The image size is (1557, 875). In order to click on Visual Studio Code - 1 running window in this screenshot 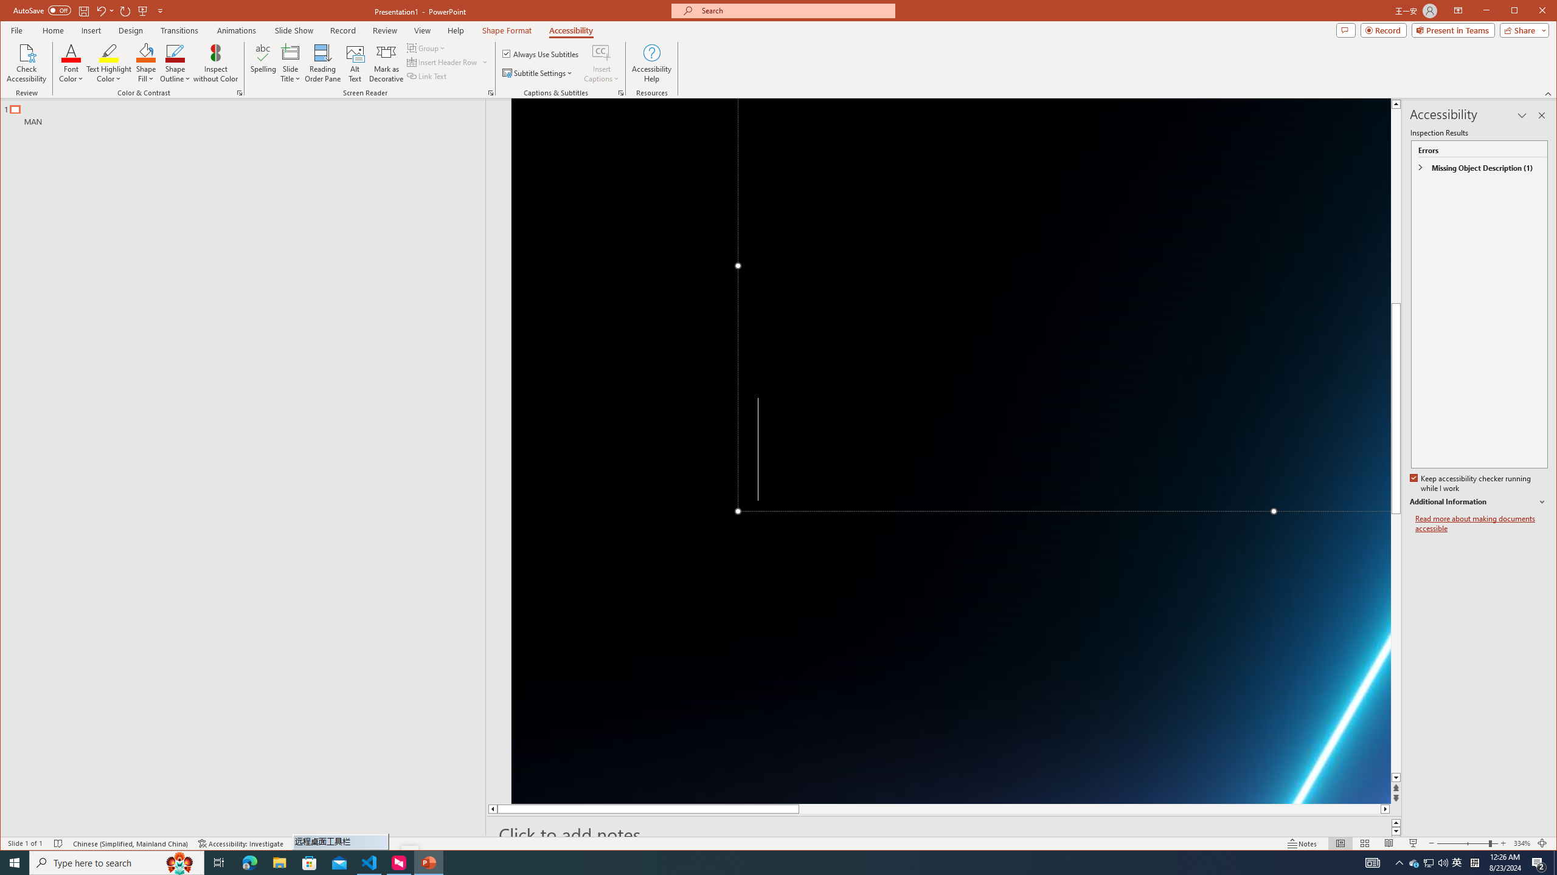, I will do `click(370, 863)`.